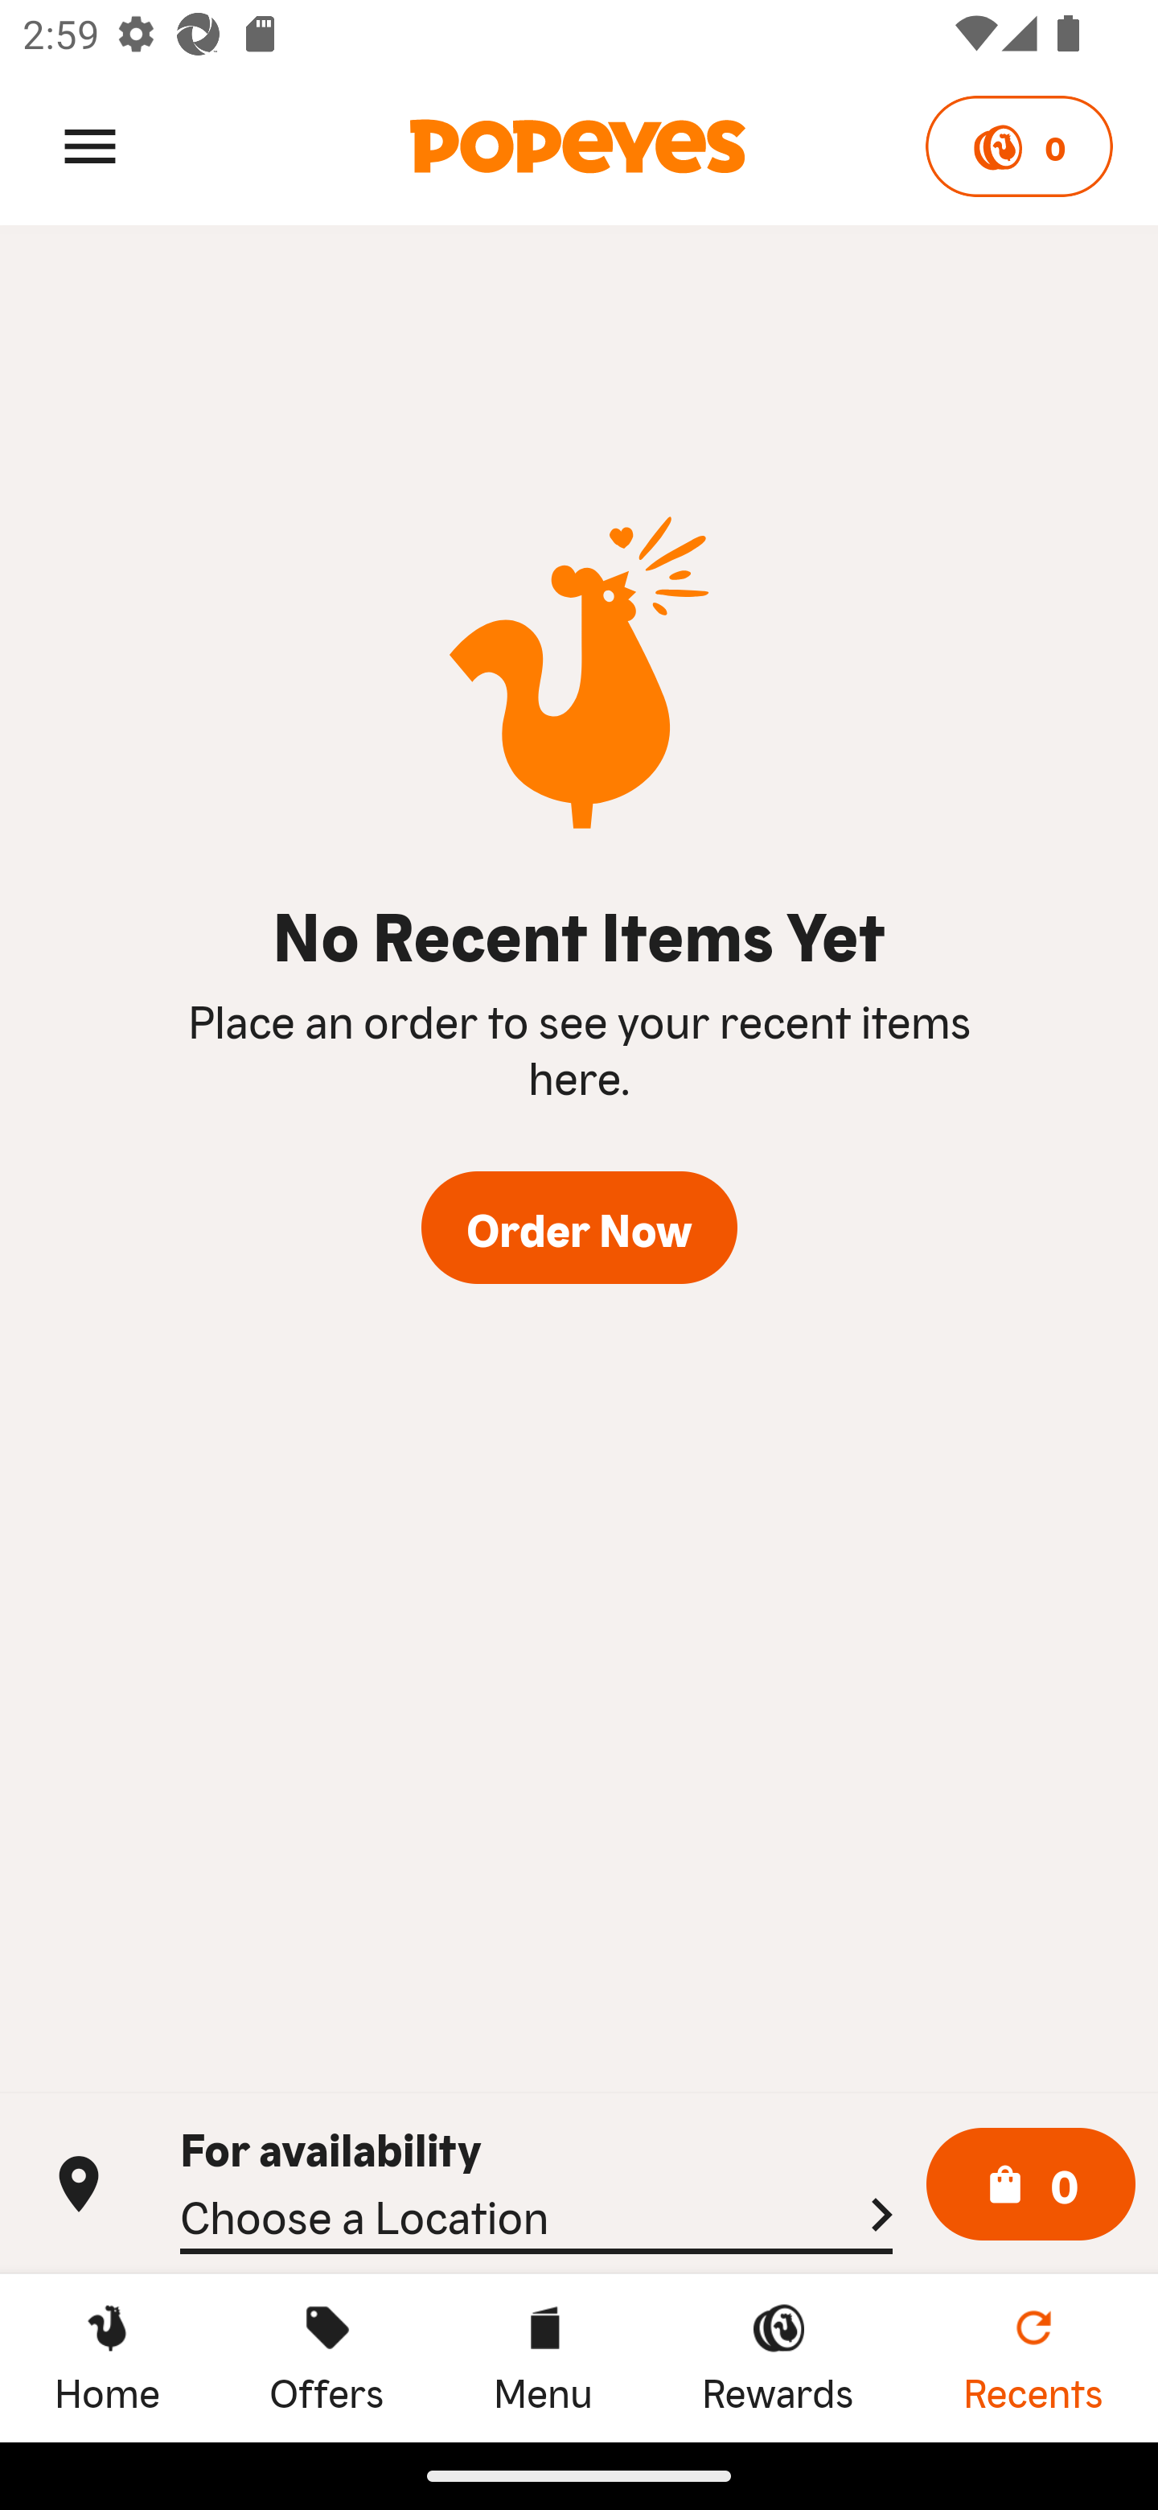 The width and height of the screenshot is (1158, 2510). What do you see at coordinates (326, 2357) in the screenshot?
I see `Offers Offers Offers` at bounding box center [326, 2357].